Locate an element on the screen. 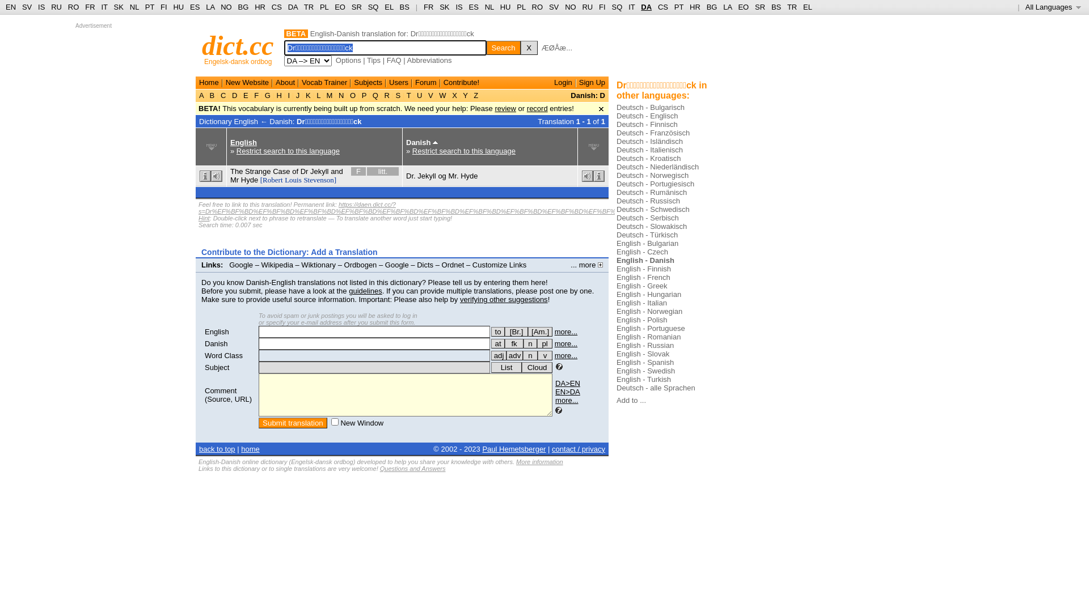 The width and height of the screenshot is (1089, 612). Stevenson] is located at coordinates (320, 180).